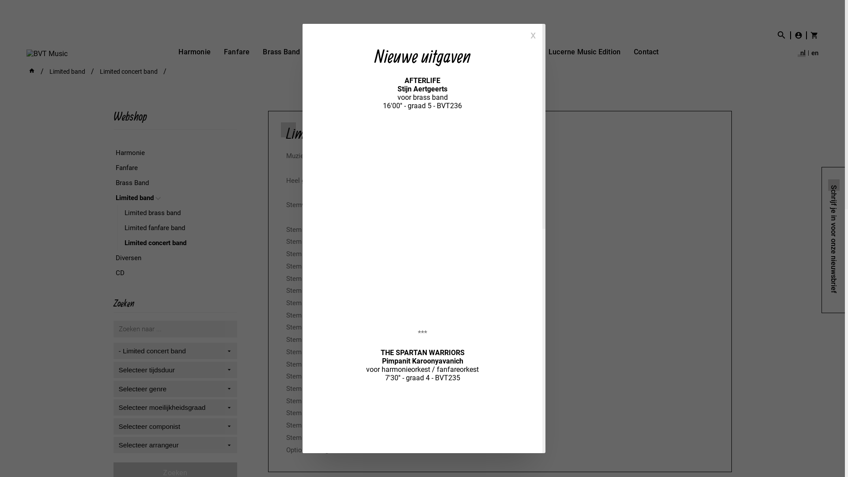 Image resolution: width=848 pixels, height=477 pixels. Describe the element at coordinates (177, 243) in the screenshot. I see `Limited concert band` at that location.